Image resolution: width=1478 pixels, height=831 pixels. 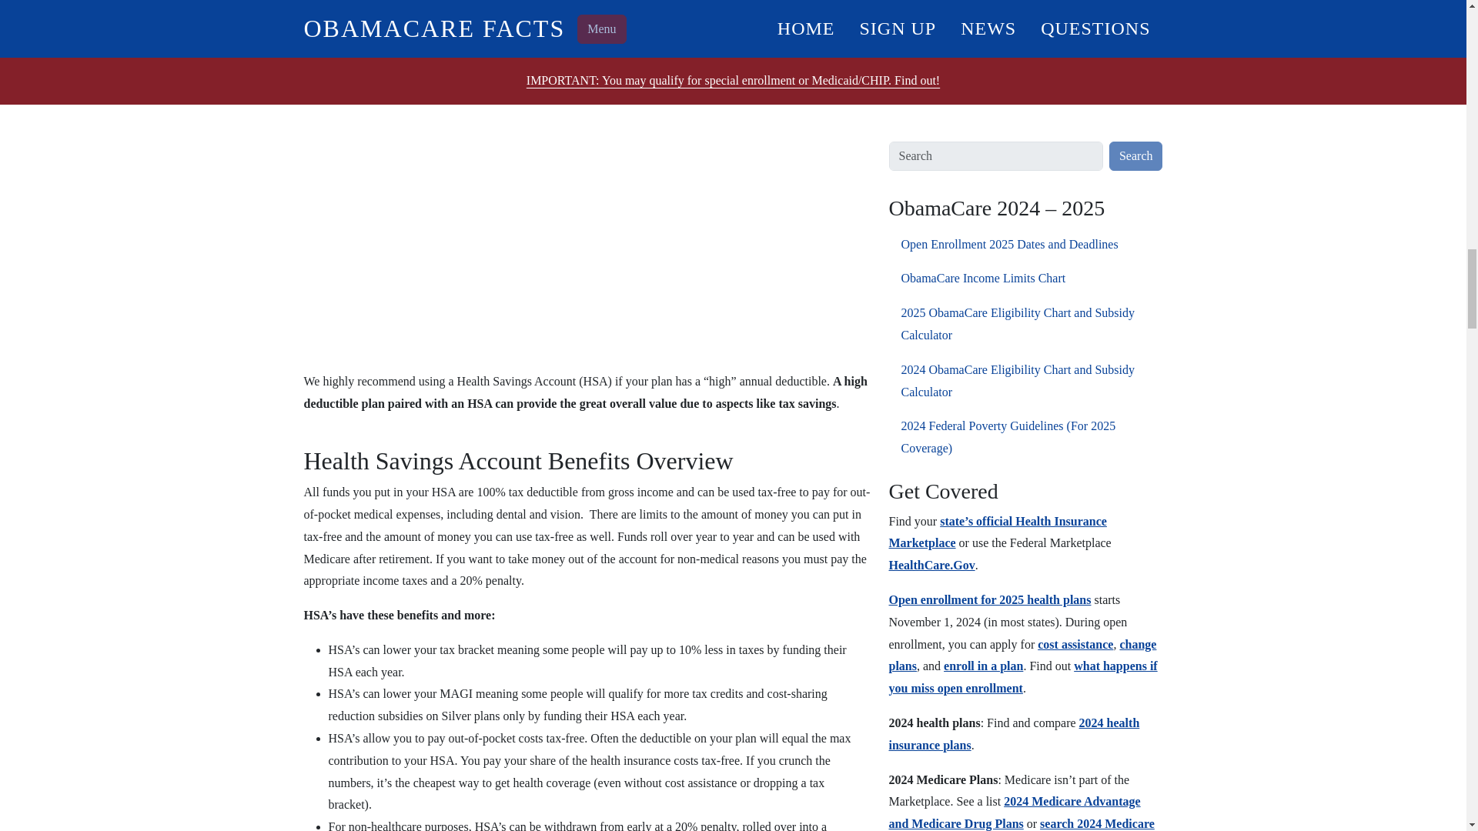 I want to click on ObamaCare Subsidies, so click(x=426, y=6).